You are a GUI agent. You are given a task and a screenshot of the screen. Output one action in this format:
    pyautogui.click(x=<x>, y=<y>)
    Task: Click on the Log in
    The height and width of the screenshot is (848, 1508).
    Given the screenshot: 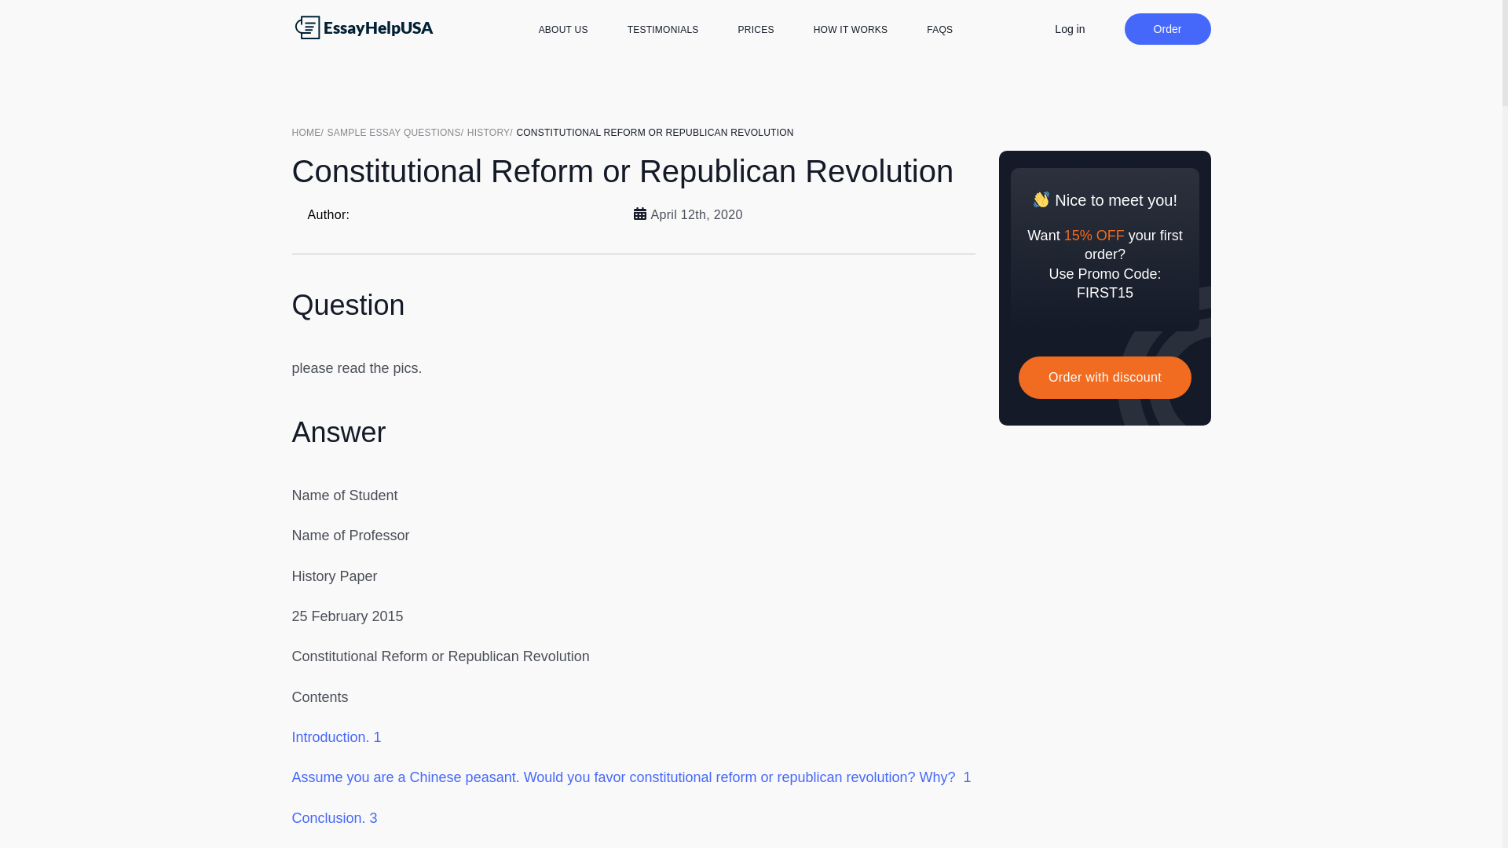 What is the action you would take?
    pyautogui.click(x=1069, y=28)
    